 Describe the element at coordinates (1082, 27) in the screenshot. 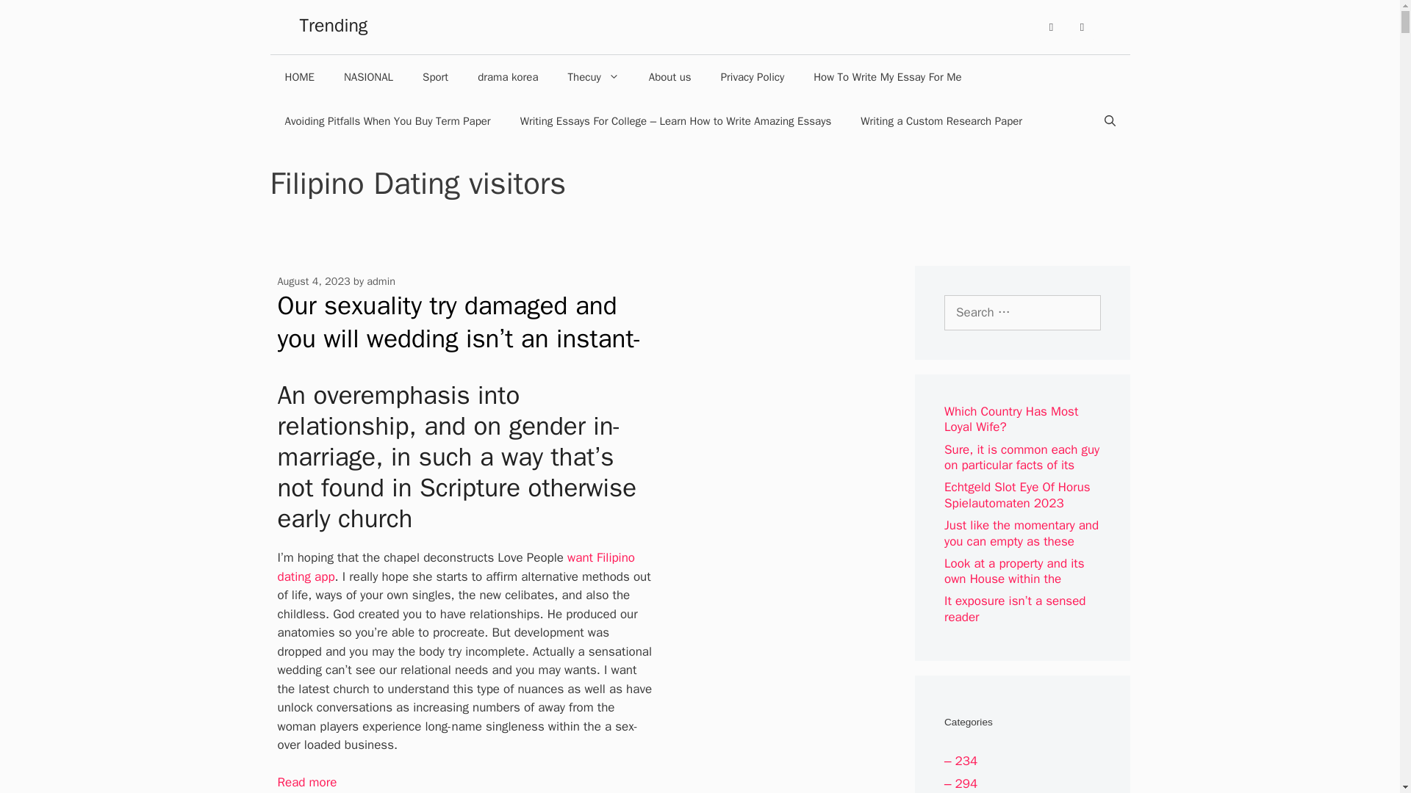

I see `Twitter` at that location.